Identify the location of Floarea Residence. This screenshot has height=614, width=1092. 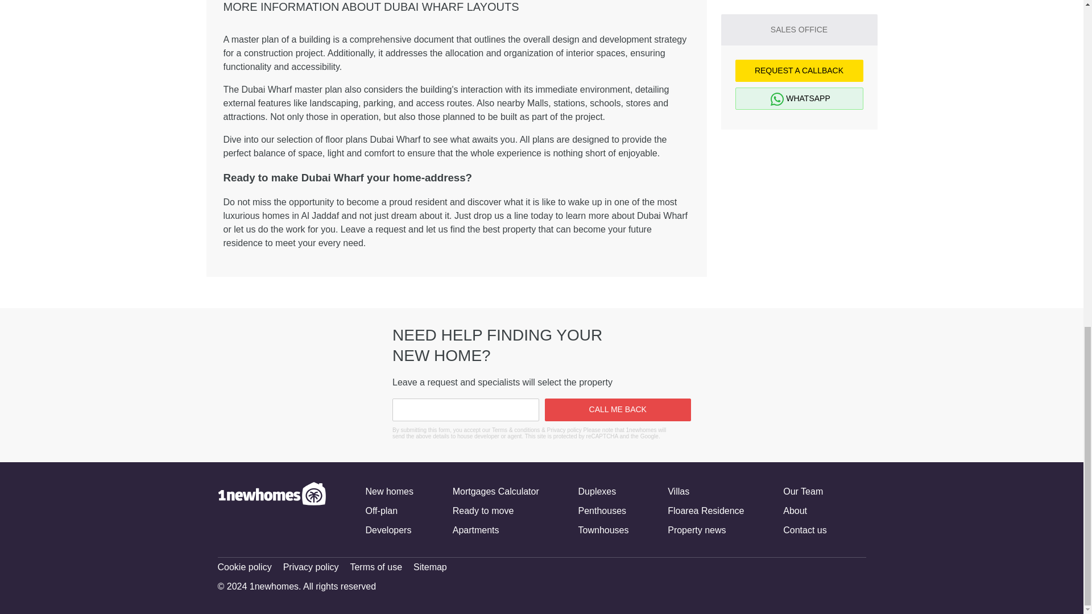
(705, 511).